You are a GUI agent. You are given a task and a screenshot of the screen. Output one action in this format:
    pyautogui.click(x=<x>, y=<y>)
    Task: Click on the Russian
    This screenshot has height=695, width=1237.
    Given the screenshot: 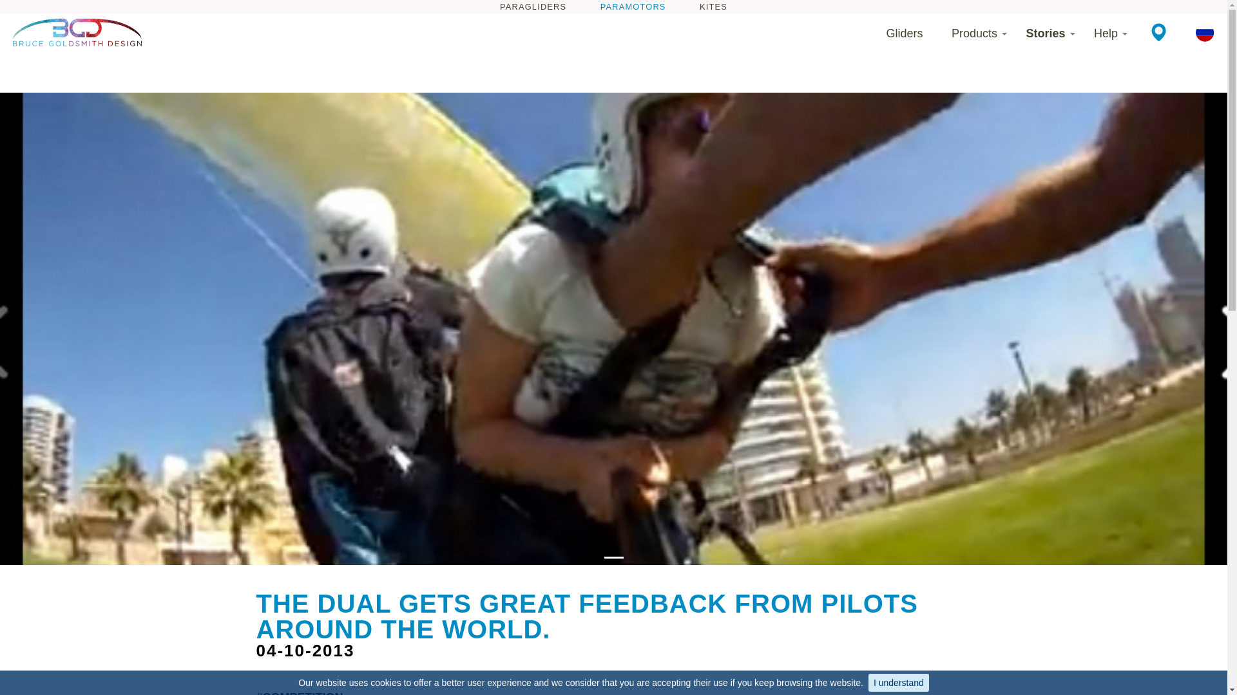 What is the action you would take?
    pyautogui.click(x=1205, y=32)
    